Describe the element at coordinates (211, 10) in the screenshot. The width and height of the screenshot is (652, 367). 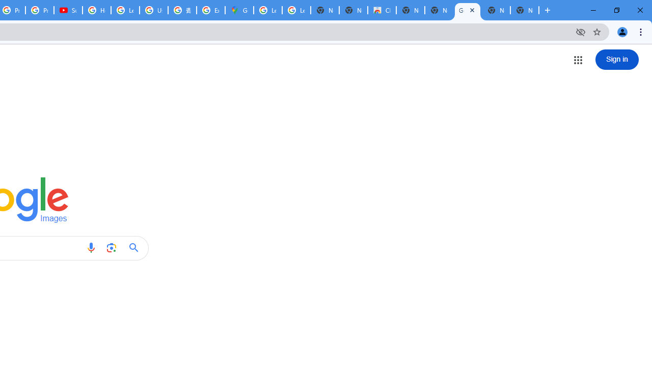
I see `Explore new street-level details - Google Maps Help` at that location.